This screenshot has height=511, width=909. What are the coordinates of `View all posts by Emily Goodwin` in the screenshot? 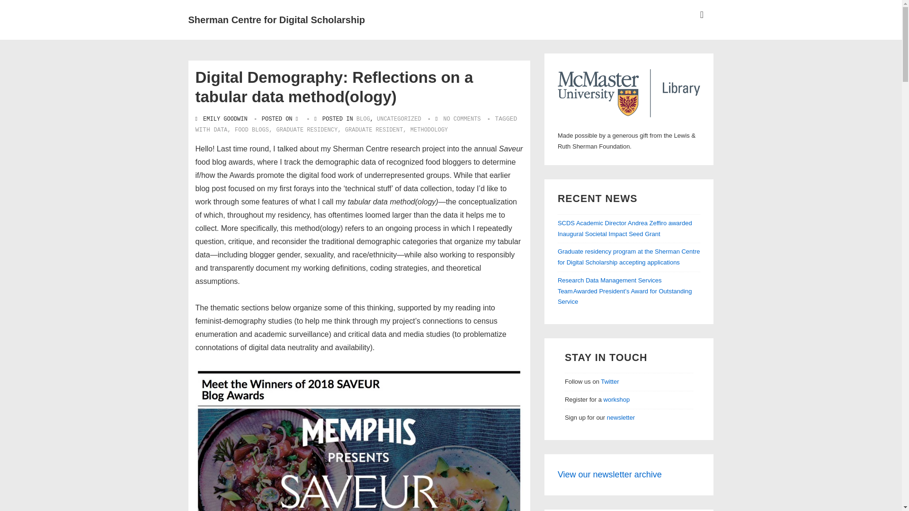 It's located at (223, 119).